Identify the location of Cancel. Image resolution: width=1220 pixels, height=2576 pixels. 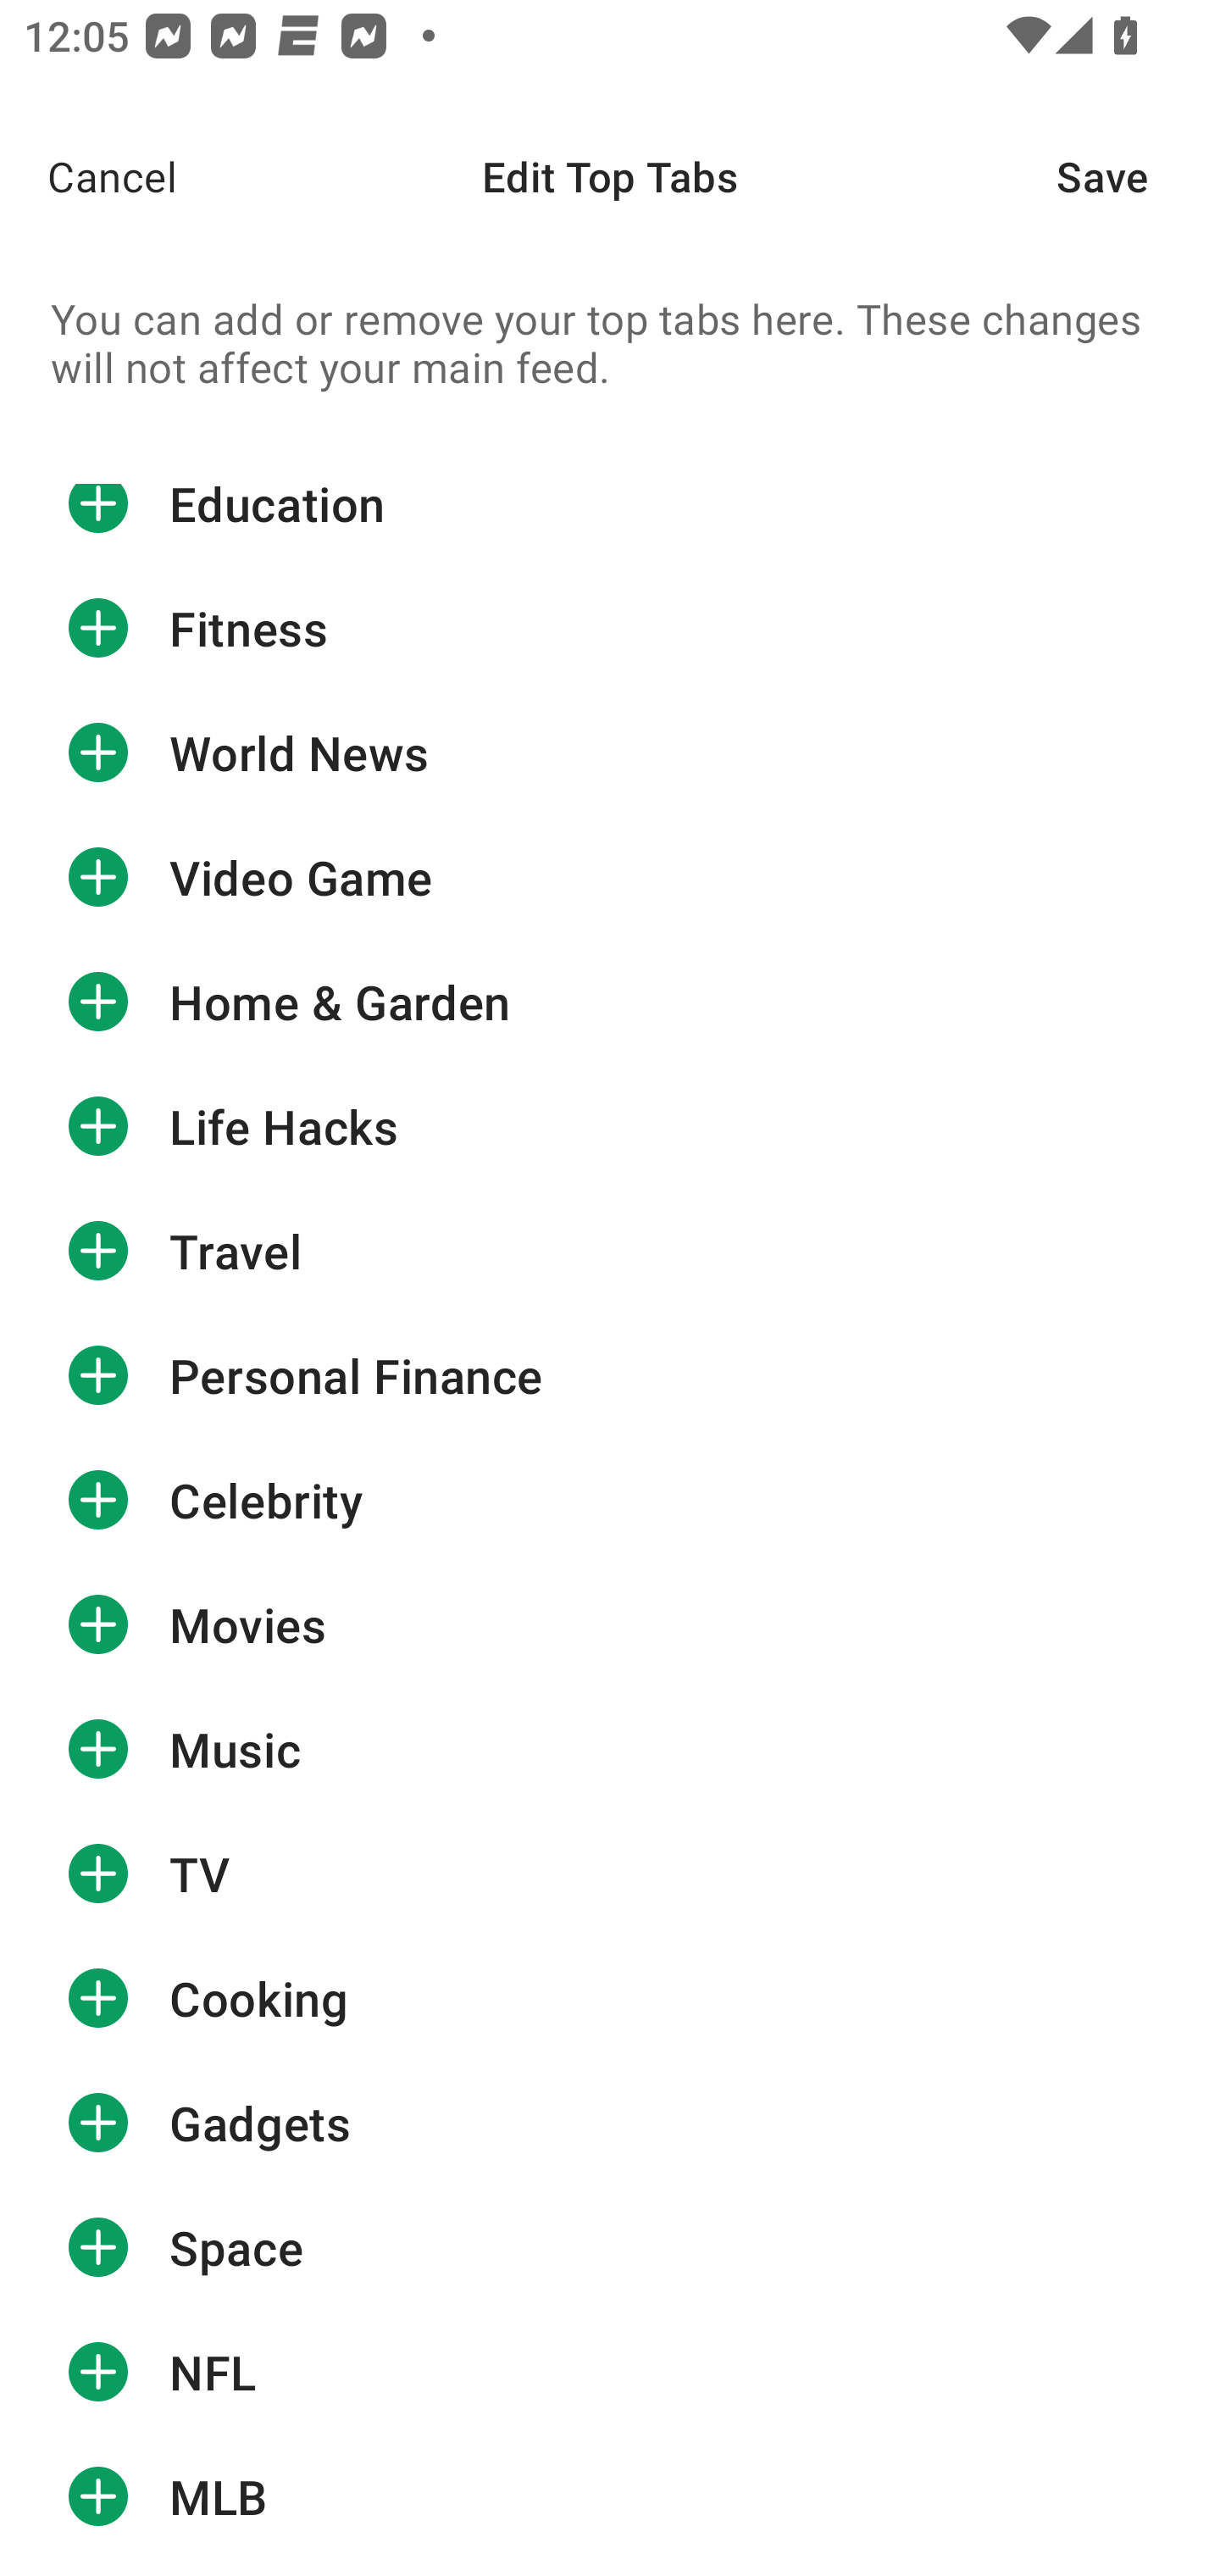
(88, 176).